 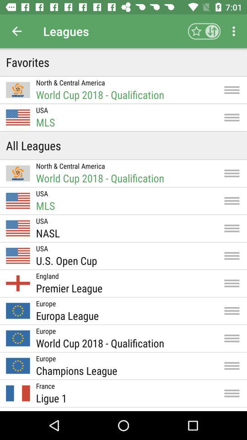 I want to click on click the item next to the leagues icon, so click(x=16, y=31).